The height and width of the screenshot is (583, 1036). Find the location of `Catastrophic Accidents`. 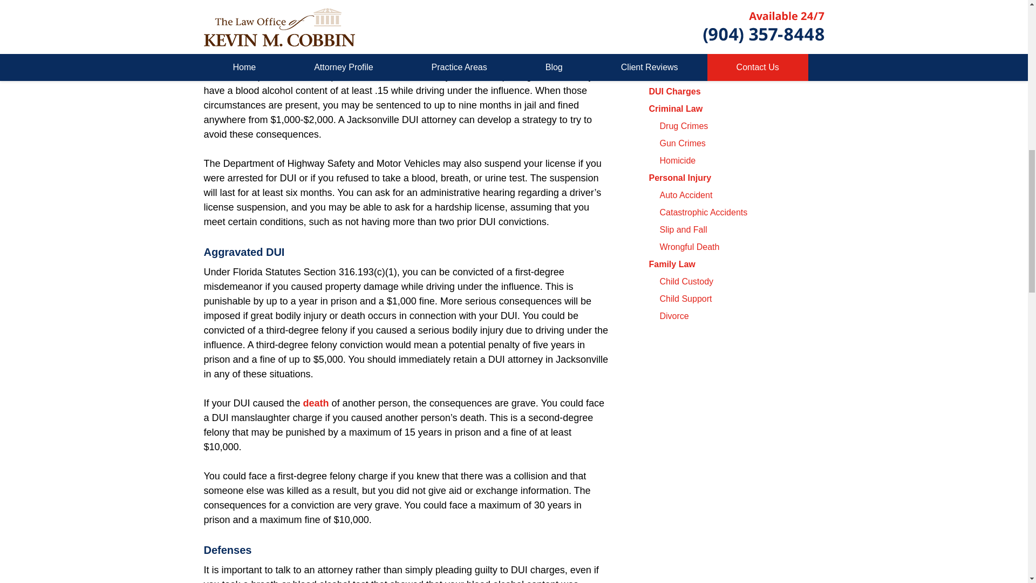

Catastrophic Accidents is located at coordinates (699, 213).